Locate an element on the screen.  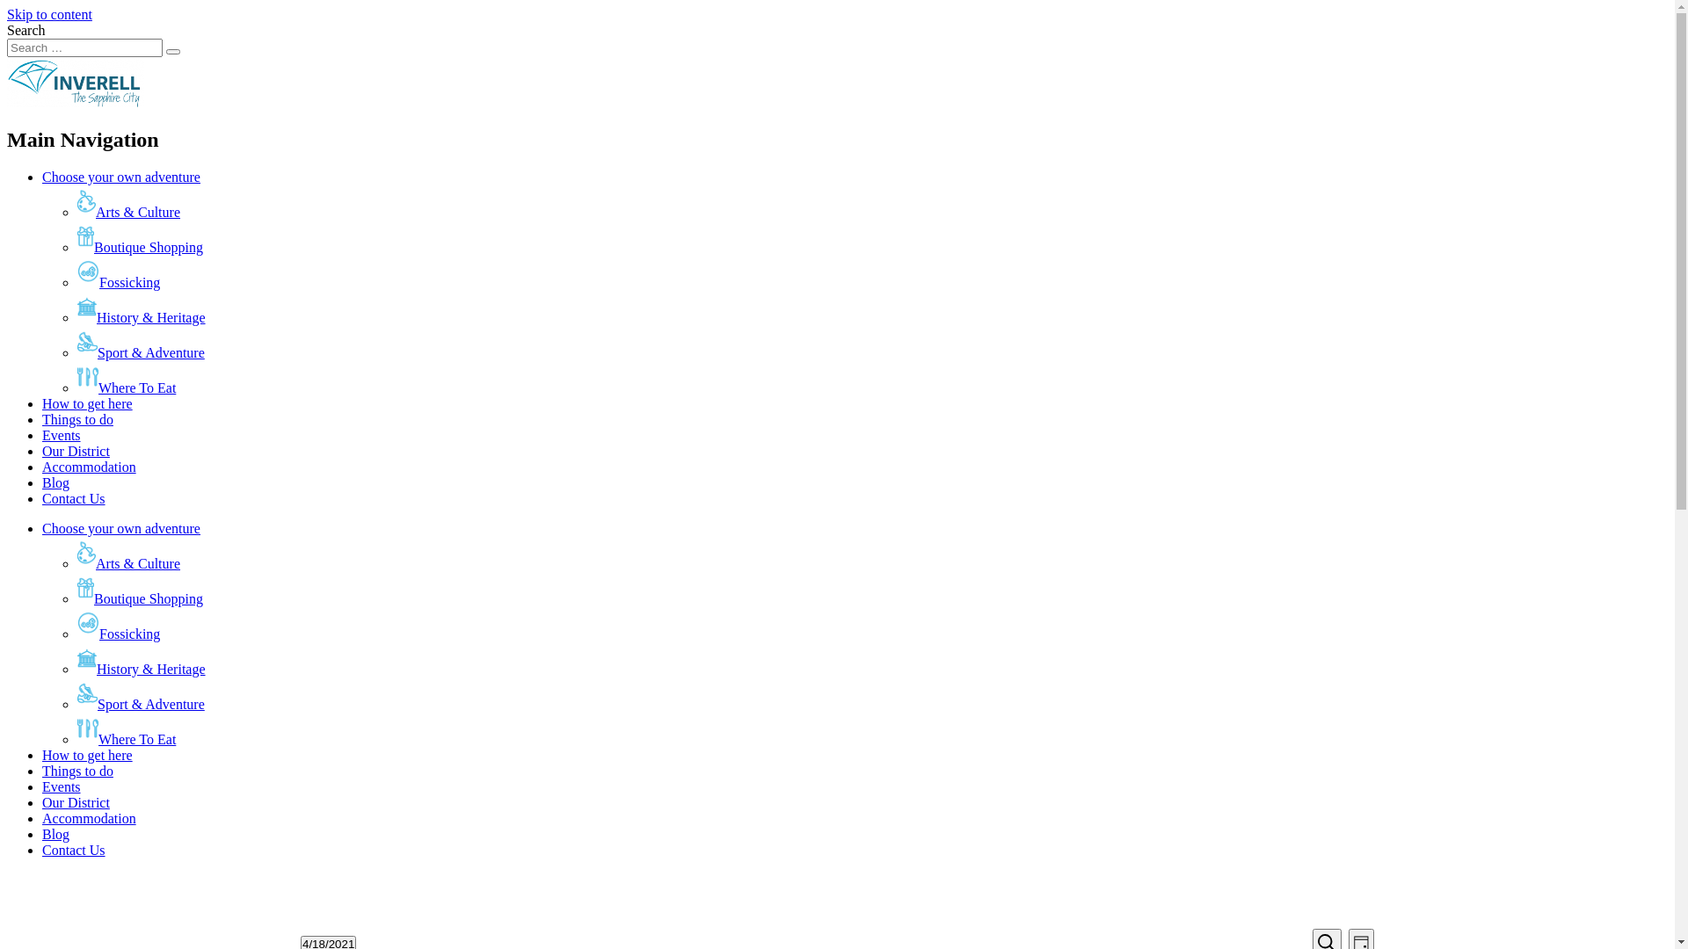
Accommodation is located at coordinates (90, 819).